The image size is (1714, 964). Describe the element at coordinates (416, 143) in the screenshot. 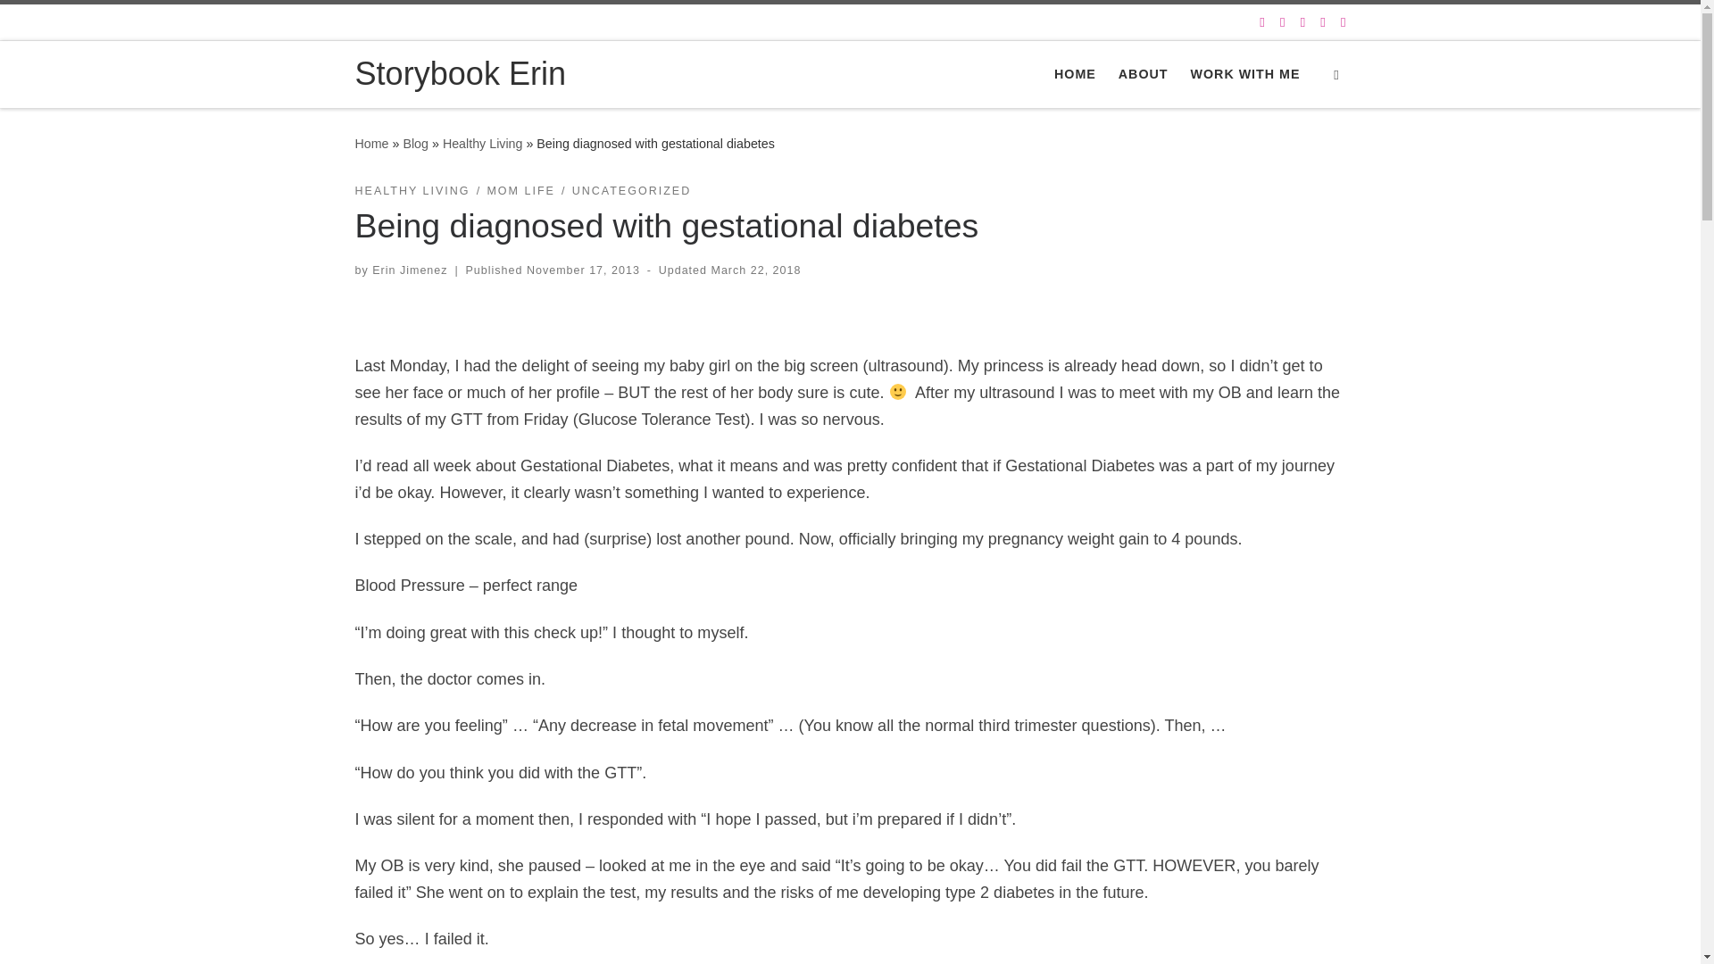

I see `Blog` at that location.